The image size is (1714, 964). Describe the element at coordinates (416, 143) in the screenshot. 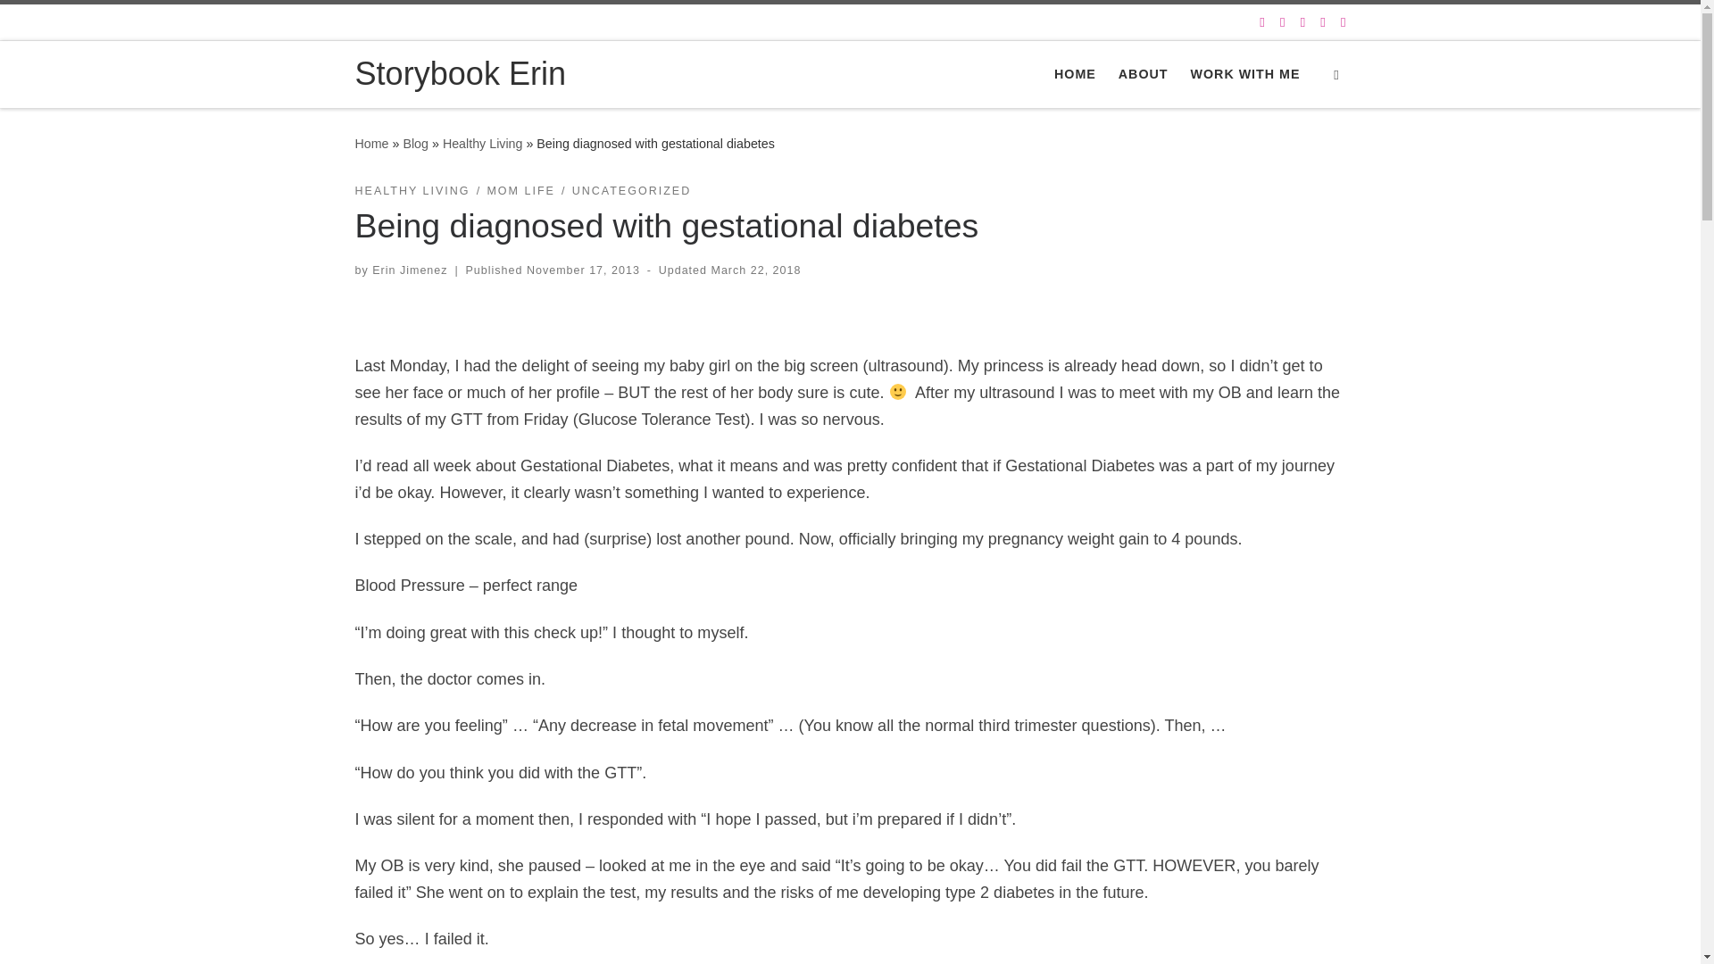

I see `Blog` at that location.